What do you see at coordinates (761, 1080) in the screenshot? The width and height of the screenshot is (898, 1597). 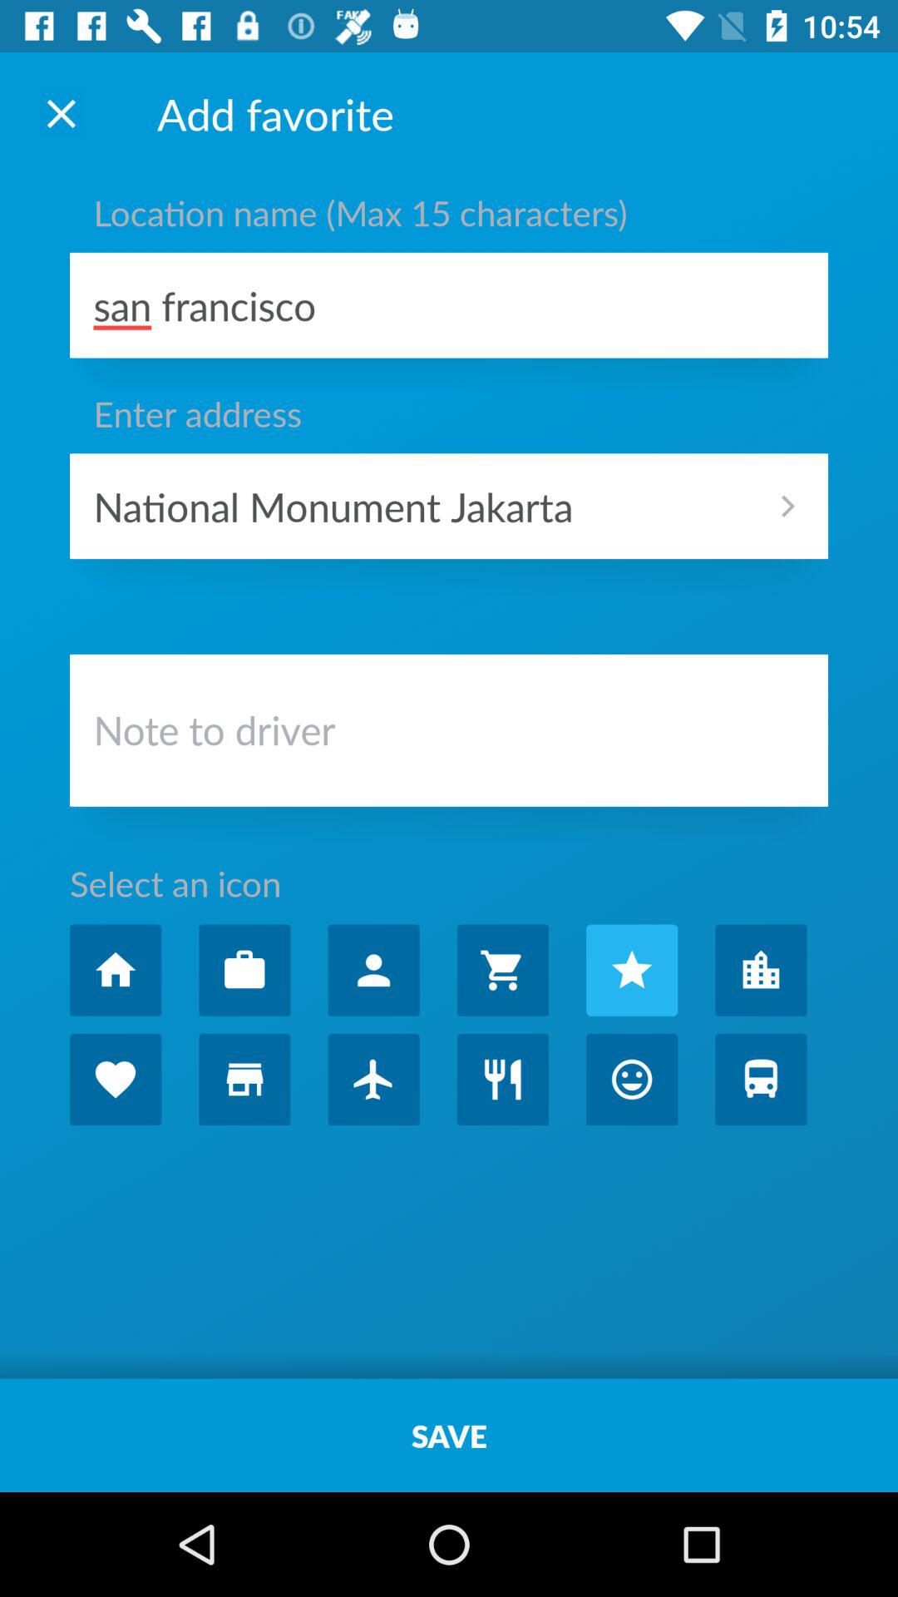 I see `select icon for favorite` at bounding box center [761, 1080].